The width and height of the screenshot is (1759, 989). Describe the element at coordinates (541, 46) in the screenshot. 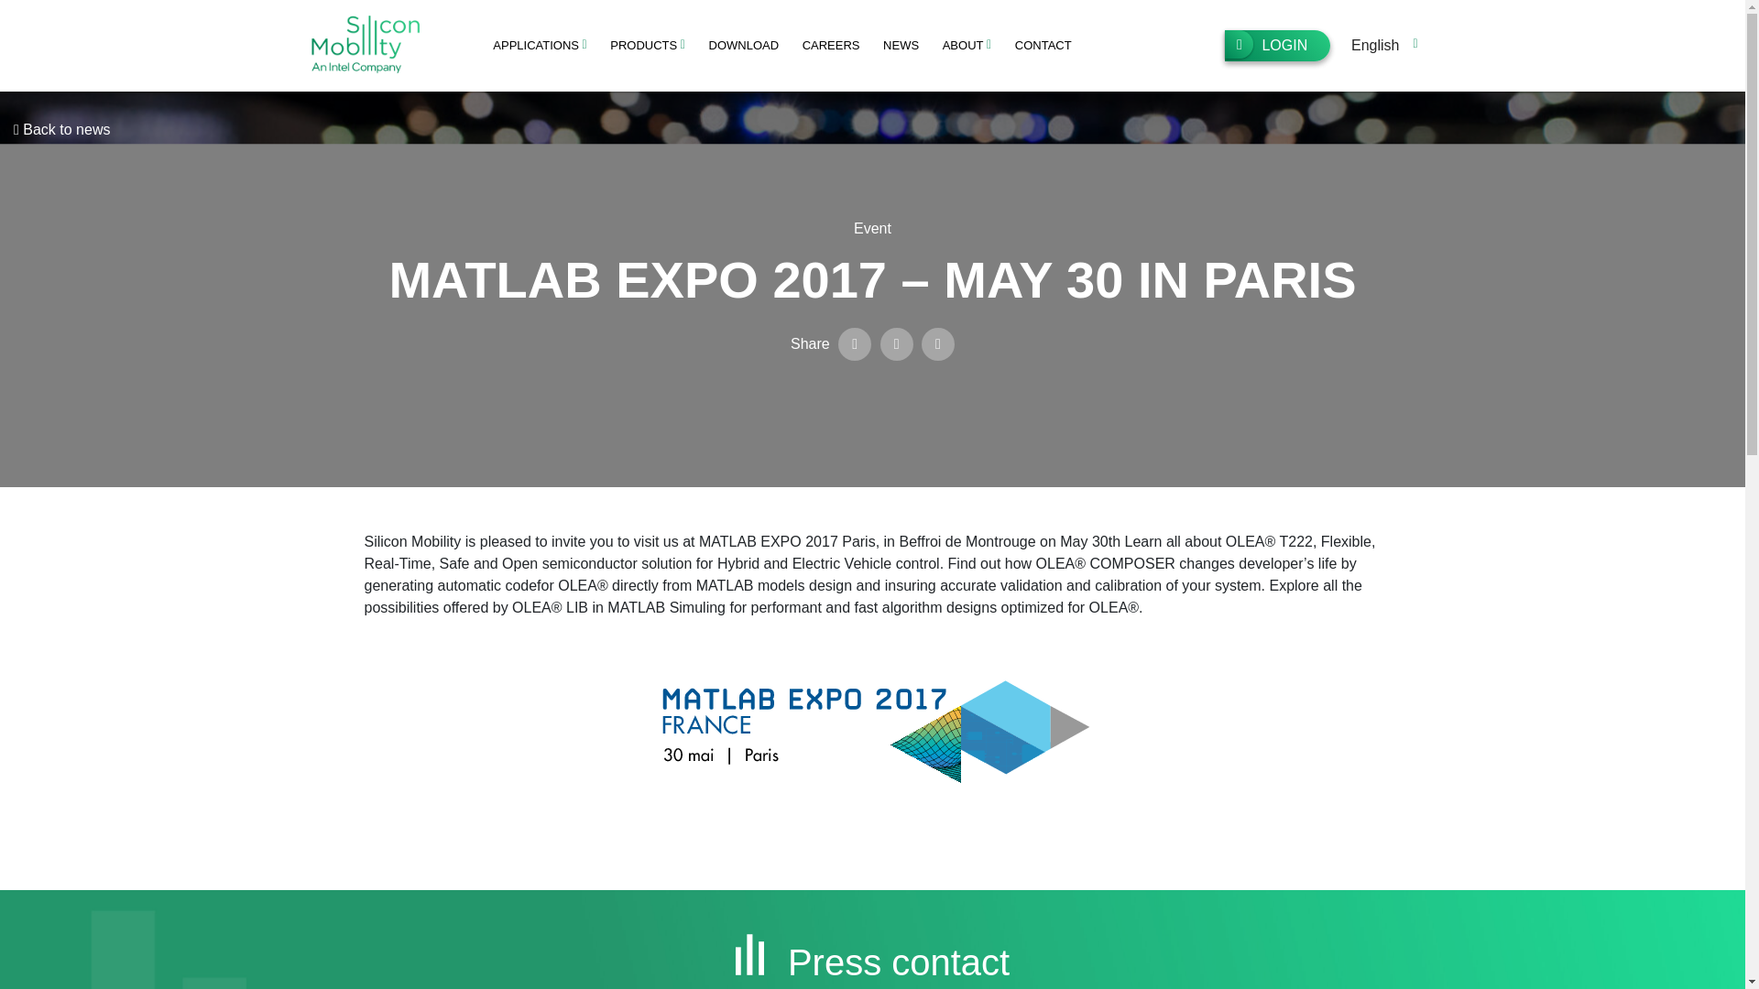

I see `APPLICATIONS` at that location.